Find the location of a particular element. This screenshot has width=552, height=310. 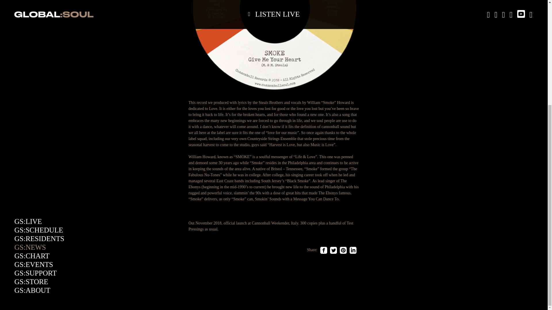

GS:ABOUT is located at coordinates (32, 134).